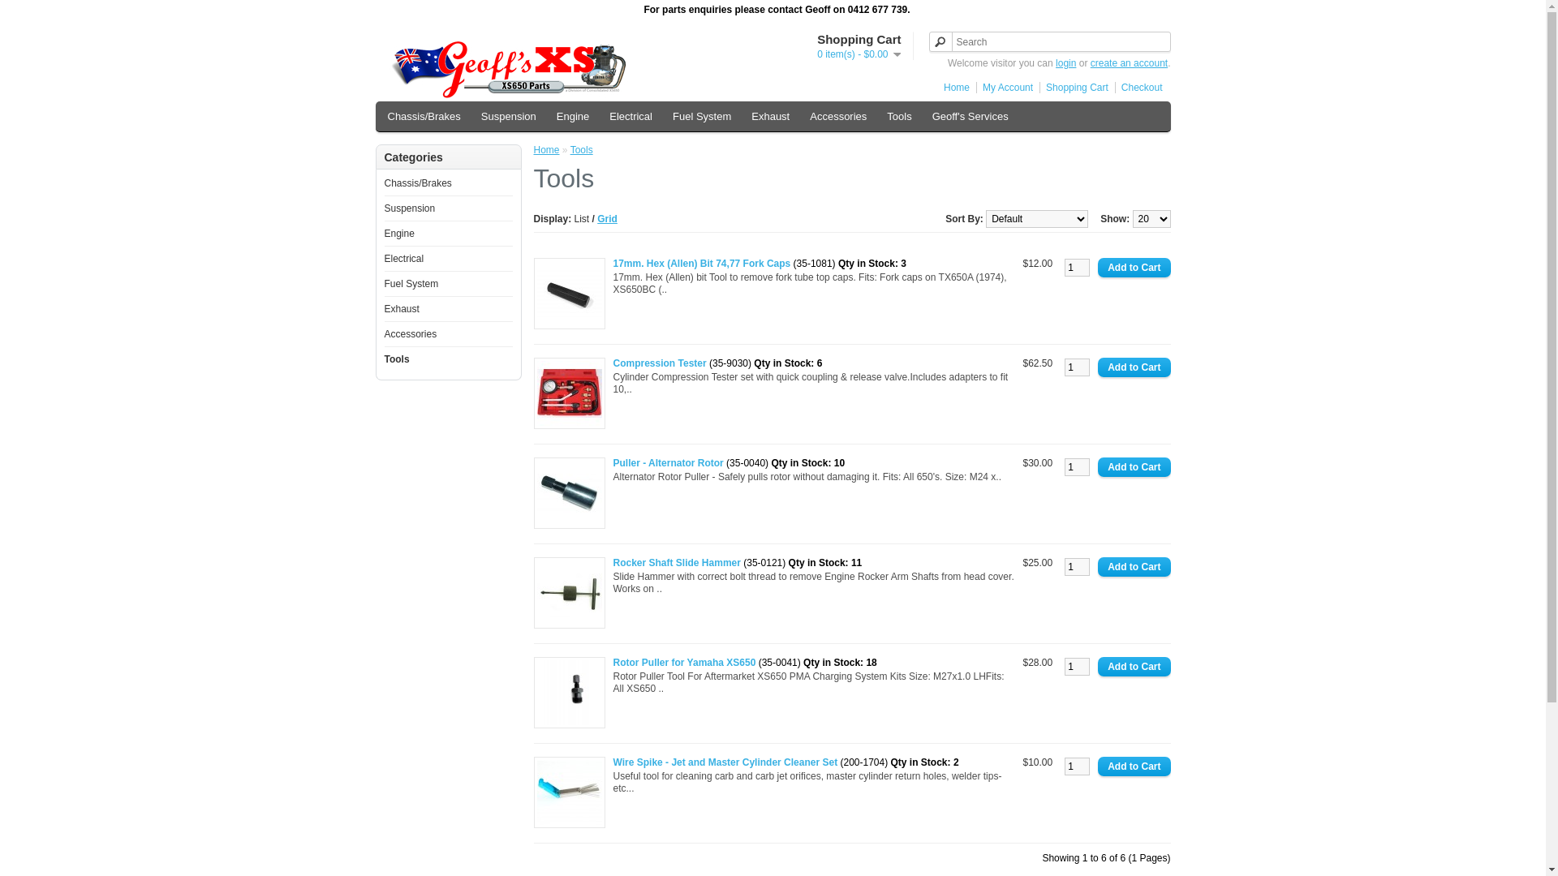 Image resolution: width=1558 pixels, height=876 pixels. I want to click on Add to Cart, so click(1134, 667).